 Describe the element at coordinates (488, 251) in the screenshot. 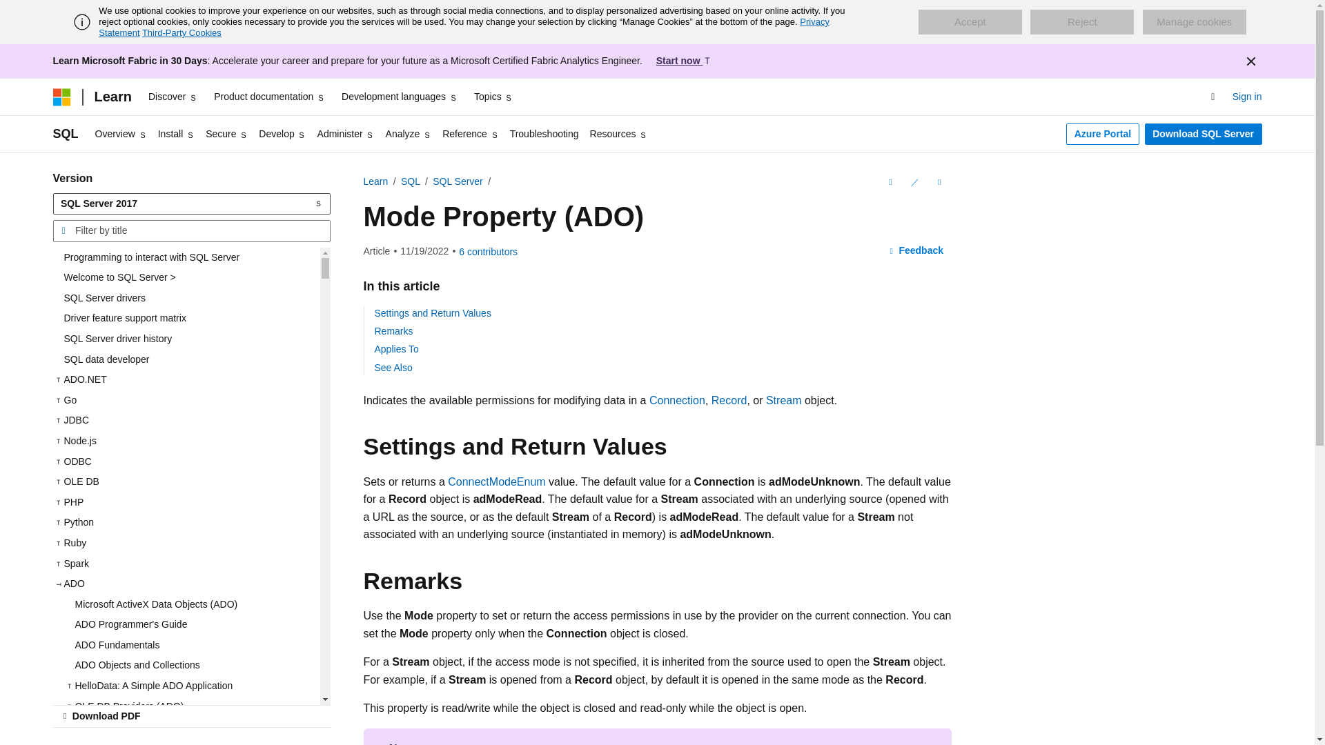

I see `View all contributors` at that location.